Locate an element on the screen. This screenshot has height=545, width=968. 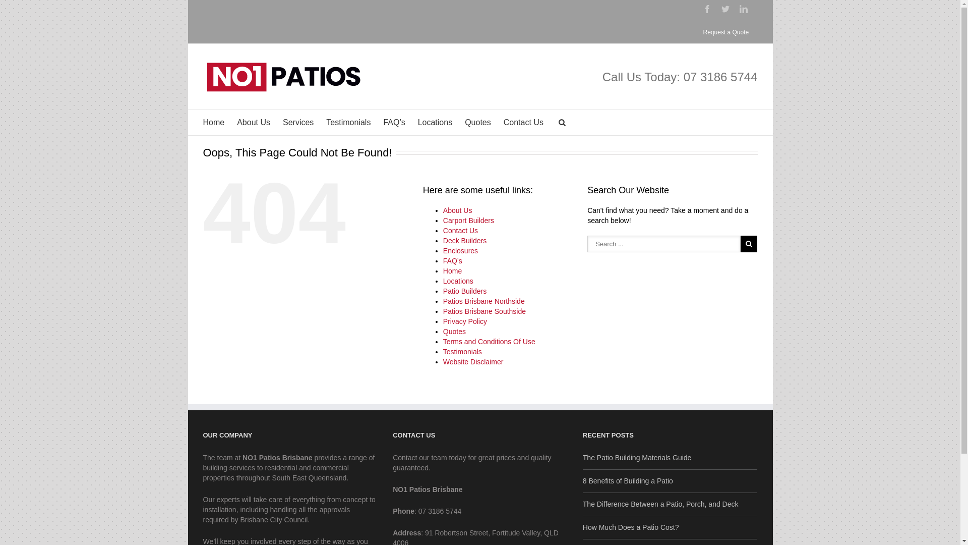
Facebook is located at coordinates (707, 9).